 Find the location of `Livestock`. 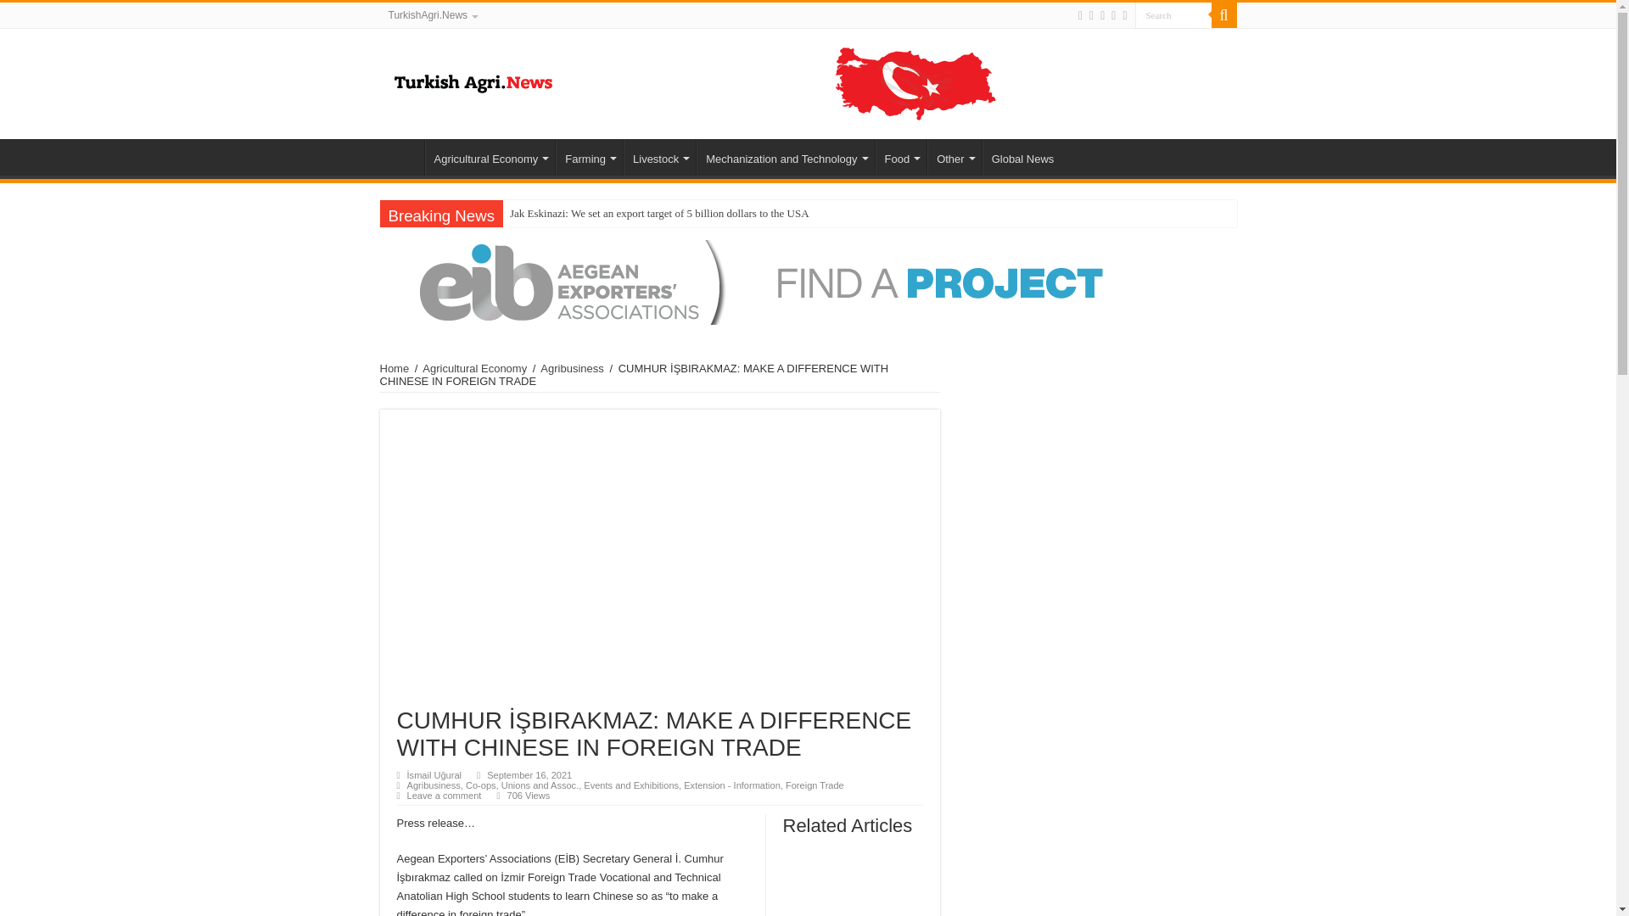

Livestock is located at coordinates (659, 157).